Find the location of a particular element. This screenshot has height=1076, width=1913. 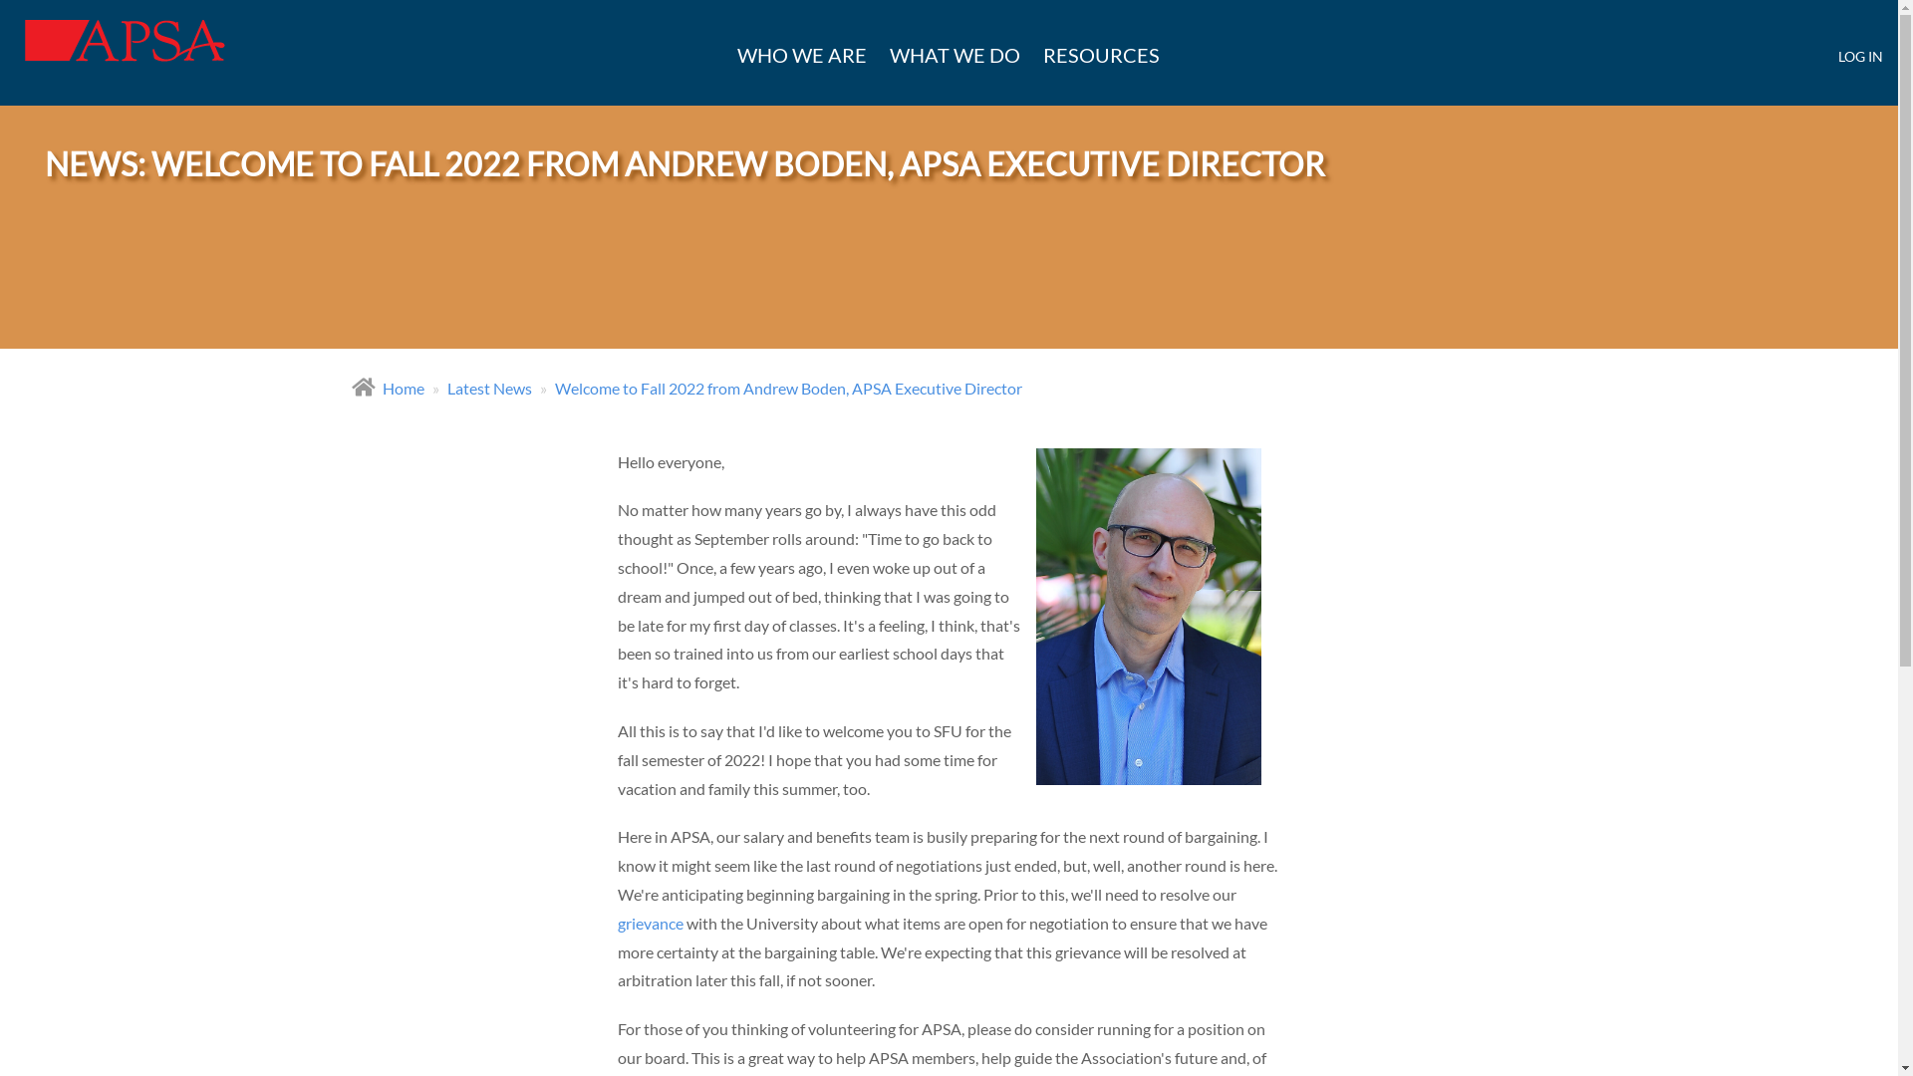

LOG IN is located at coordinates (1861, 56).